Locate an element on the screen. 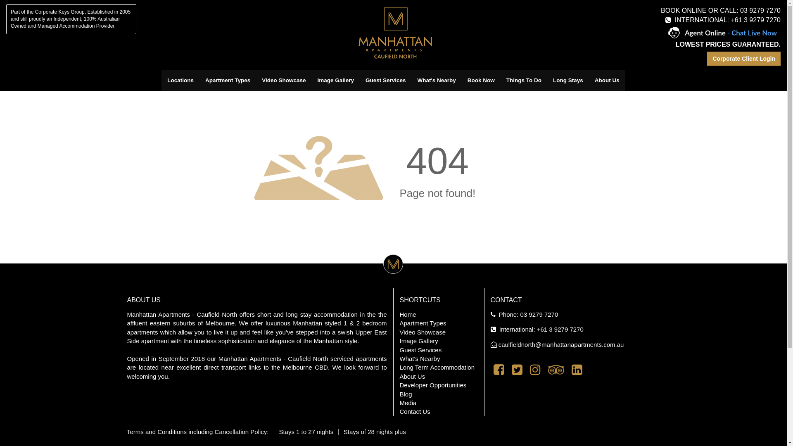 This screenshot has height=446, width=793. Image Gallery is located at coordinates (335, 81).